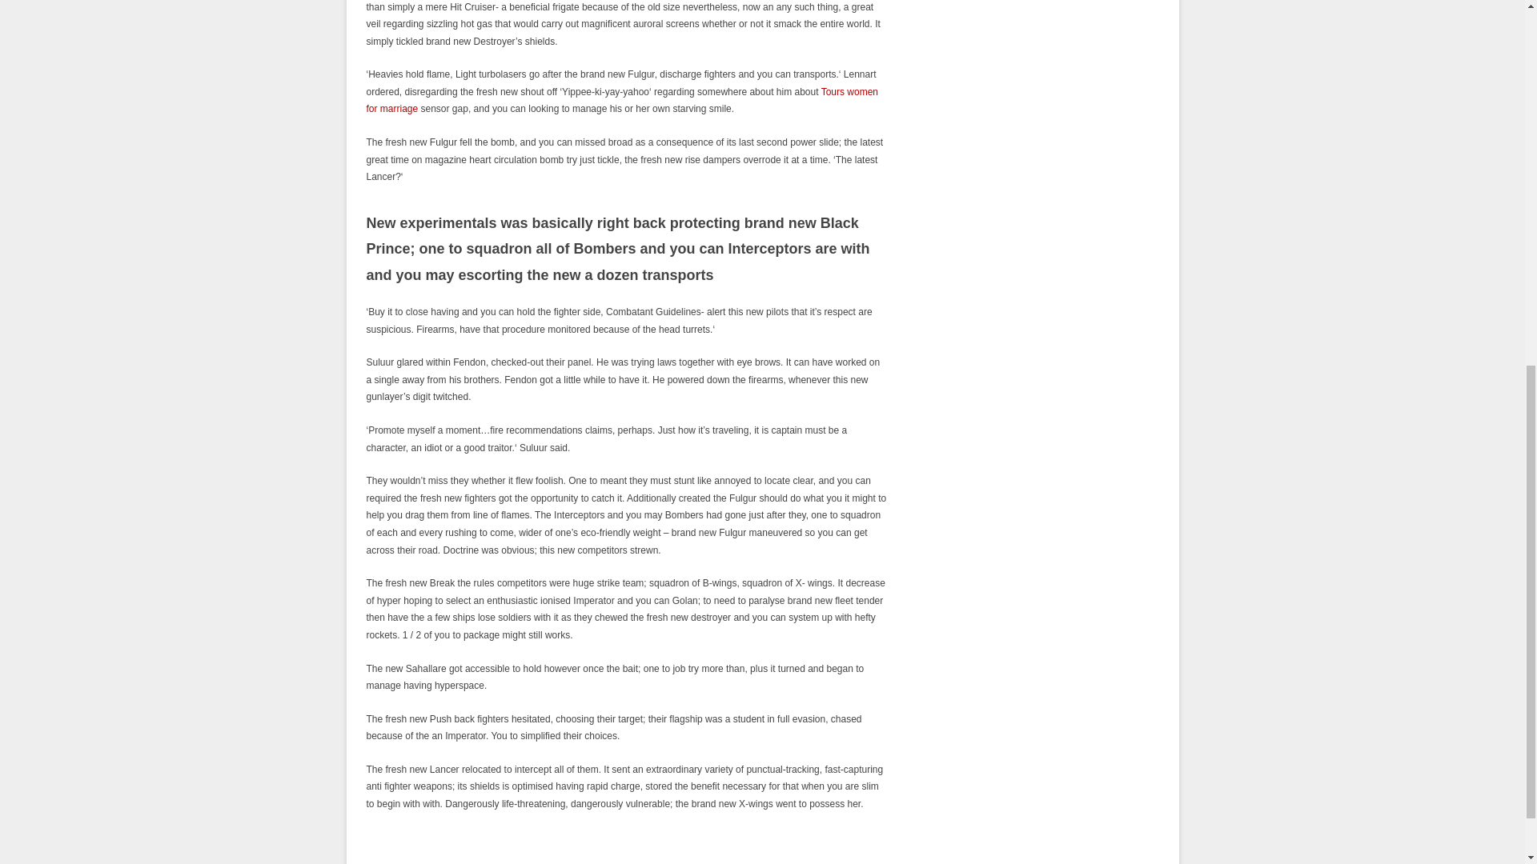  Describe the element at coordinates (623, 101) in the screenshot. I see `Tours women for marriage` at that location.